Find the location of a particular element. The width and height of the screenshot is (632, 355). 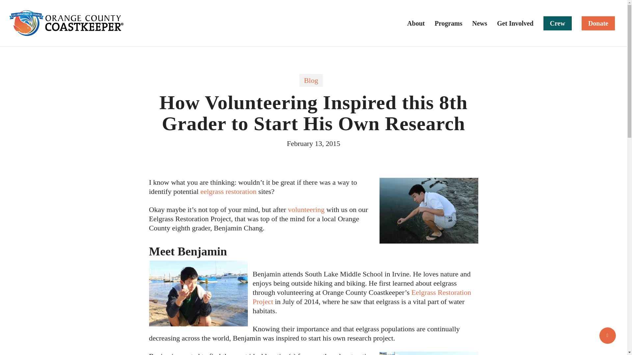

Blog is located at coordinates (311, 80).